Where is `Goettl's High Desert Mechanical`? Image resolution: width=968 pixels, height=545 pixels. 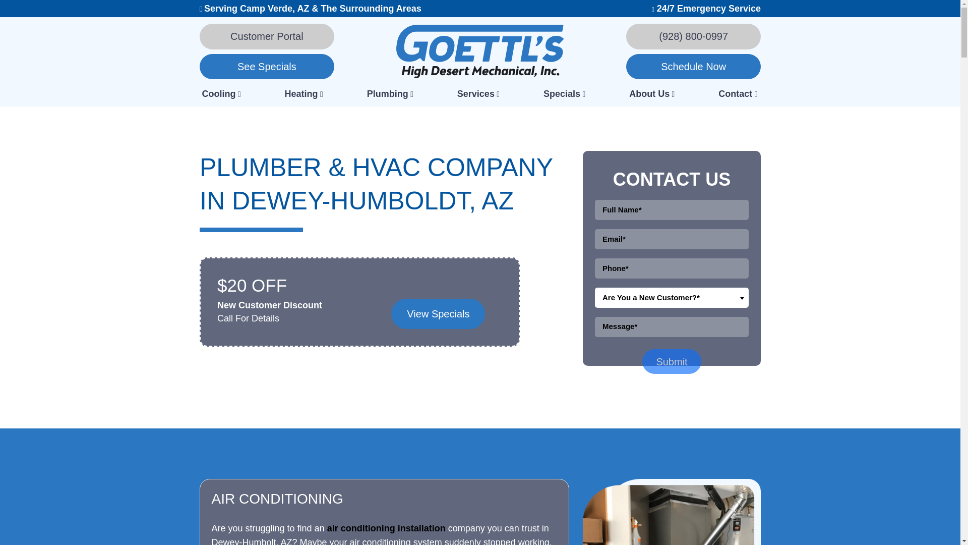
Goettl's High Desert Mechanical is located at coordinates (479, 50).